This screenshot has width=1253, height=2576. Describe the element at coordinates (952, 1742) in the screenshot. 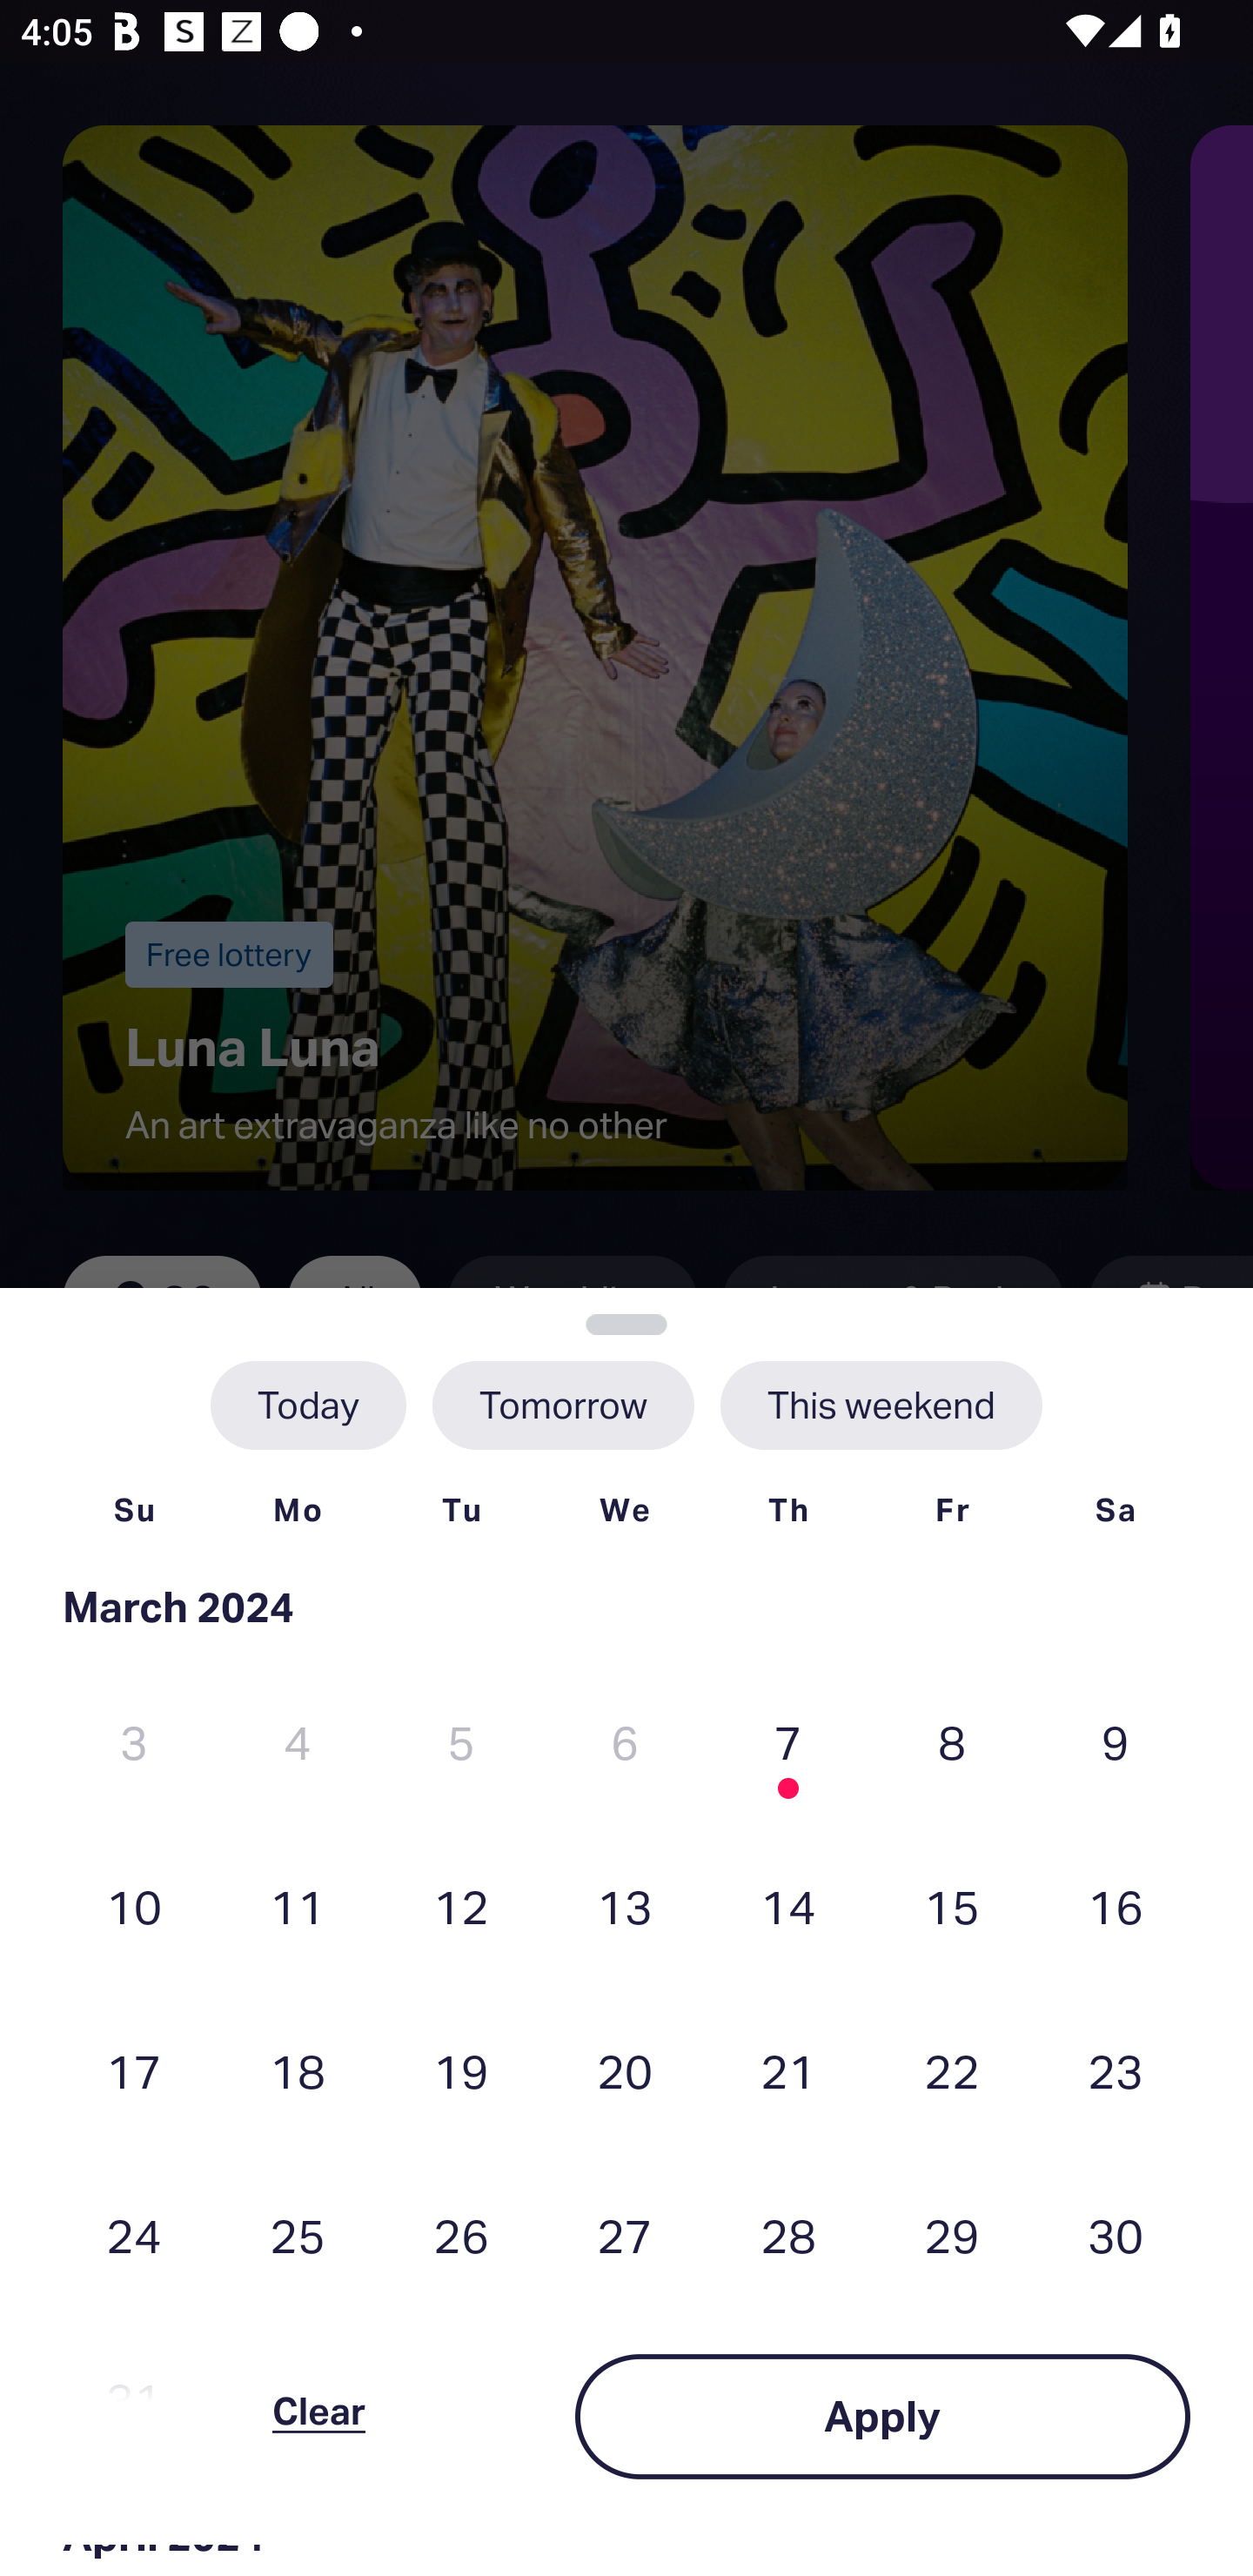

I see `8` at that location.